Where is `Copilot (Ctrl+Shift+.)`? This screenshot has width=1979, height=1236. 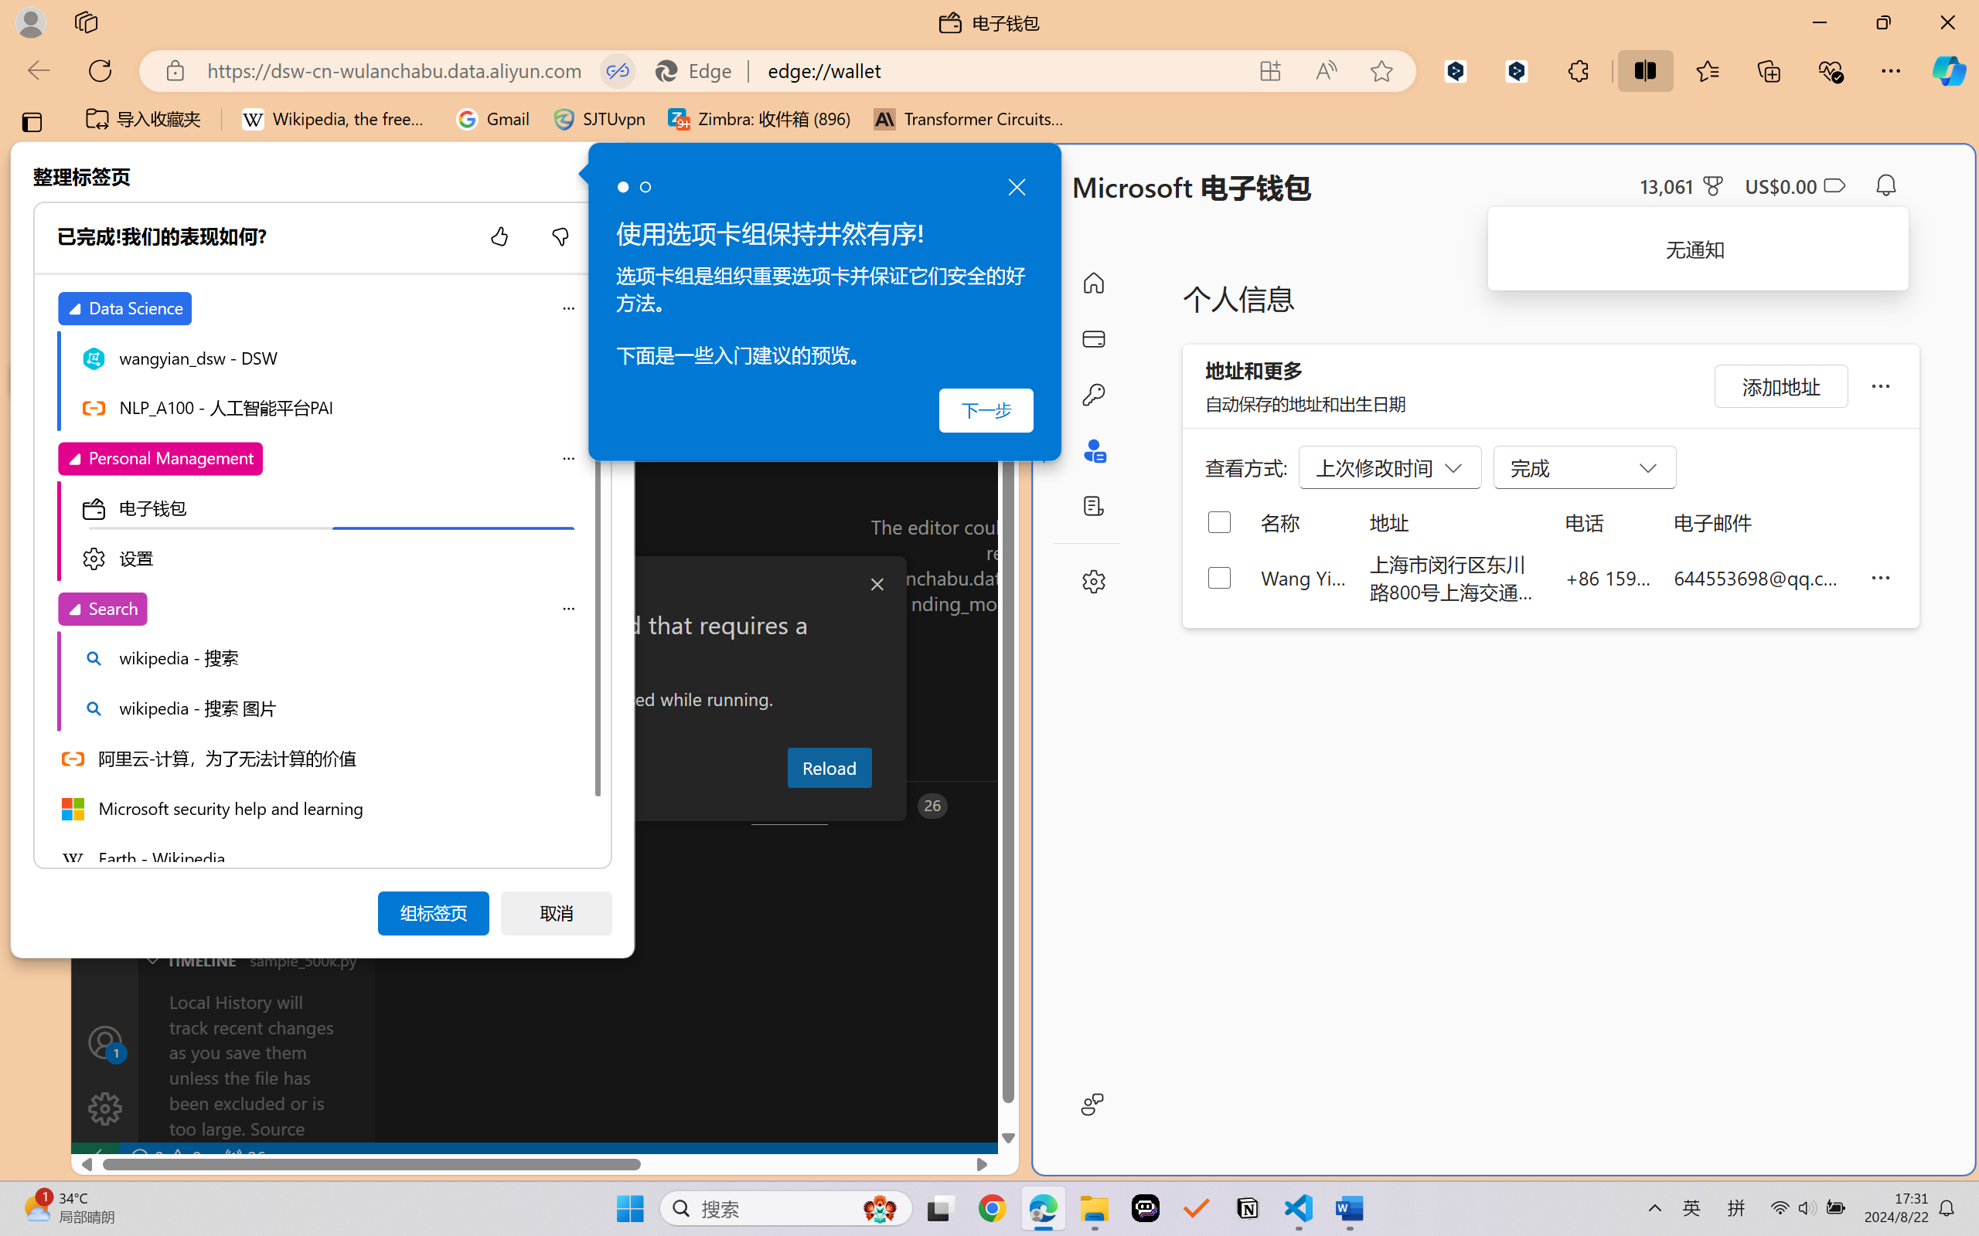
Copilot (Ctrl+Shift+.) is located at coordinates (1949, 70).